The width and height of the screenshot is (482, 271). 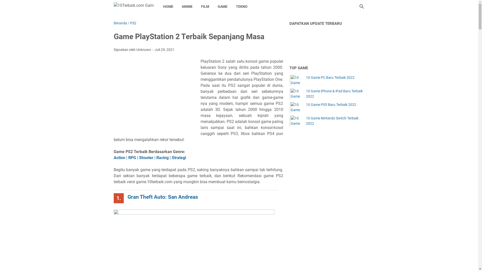 I want to click on GAME, so click(x=222, y=7).